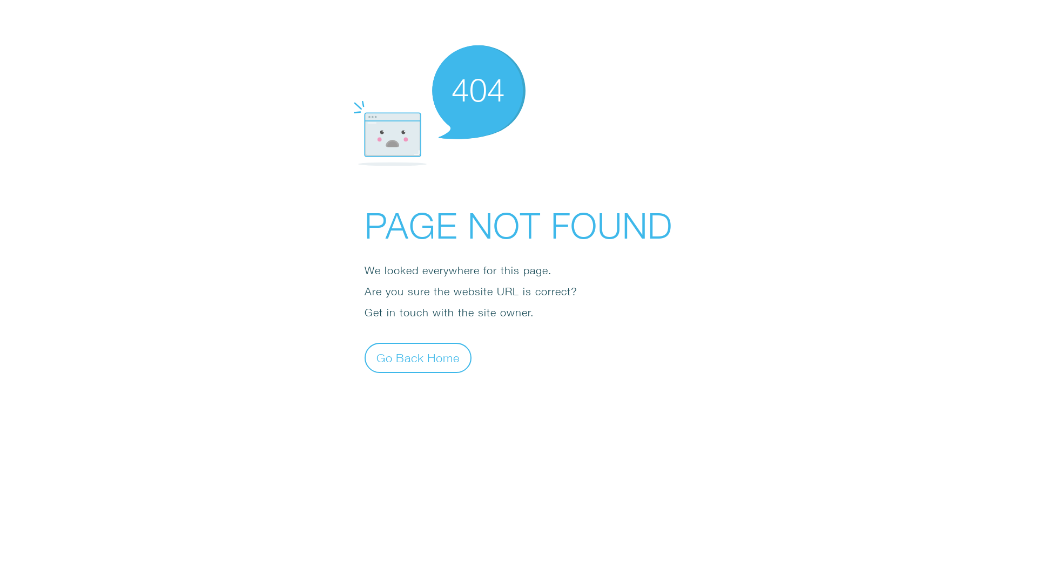 The height and width of the screenshot is (583, 1037). What do you see at coordinates (418, 357) in the screenshot?
I see `Go Back Home` at bounding box center [418, 357].